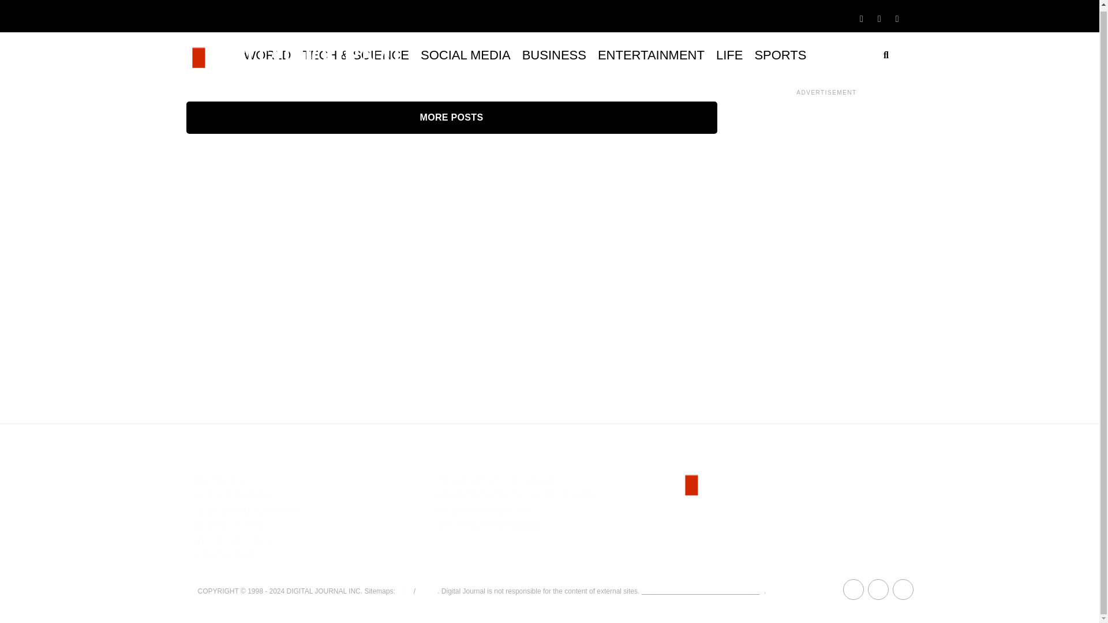  Describe the element at coordinates (780, 55) in the screenshot. I see `SPORTS` at that location.